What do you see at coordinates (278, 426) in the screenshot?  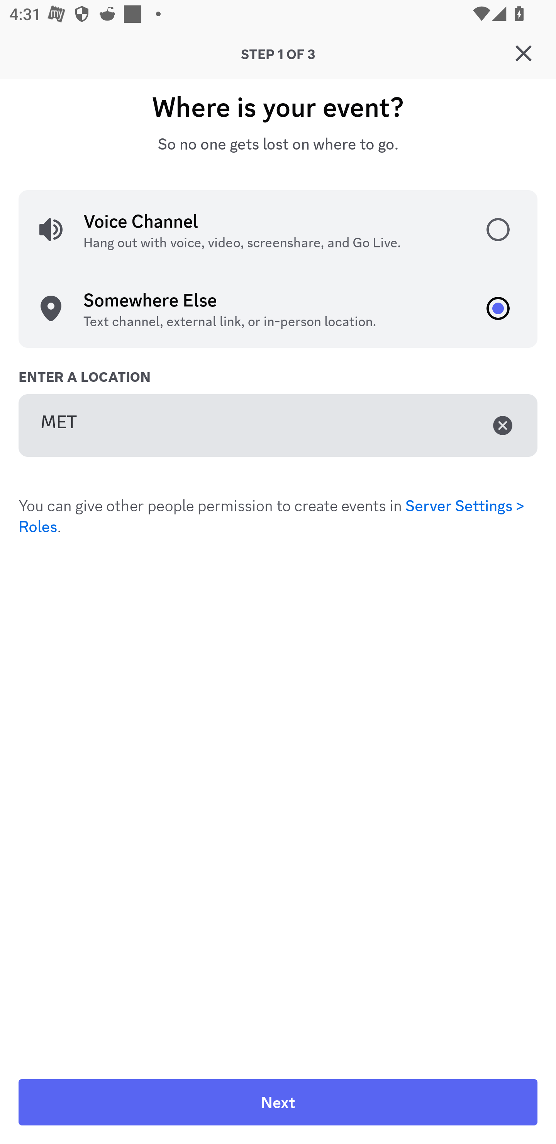 I see `MET Clear` at bounding box center [278, 426].